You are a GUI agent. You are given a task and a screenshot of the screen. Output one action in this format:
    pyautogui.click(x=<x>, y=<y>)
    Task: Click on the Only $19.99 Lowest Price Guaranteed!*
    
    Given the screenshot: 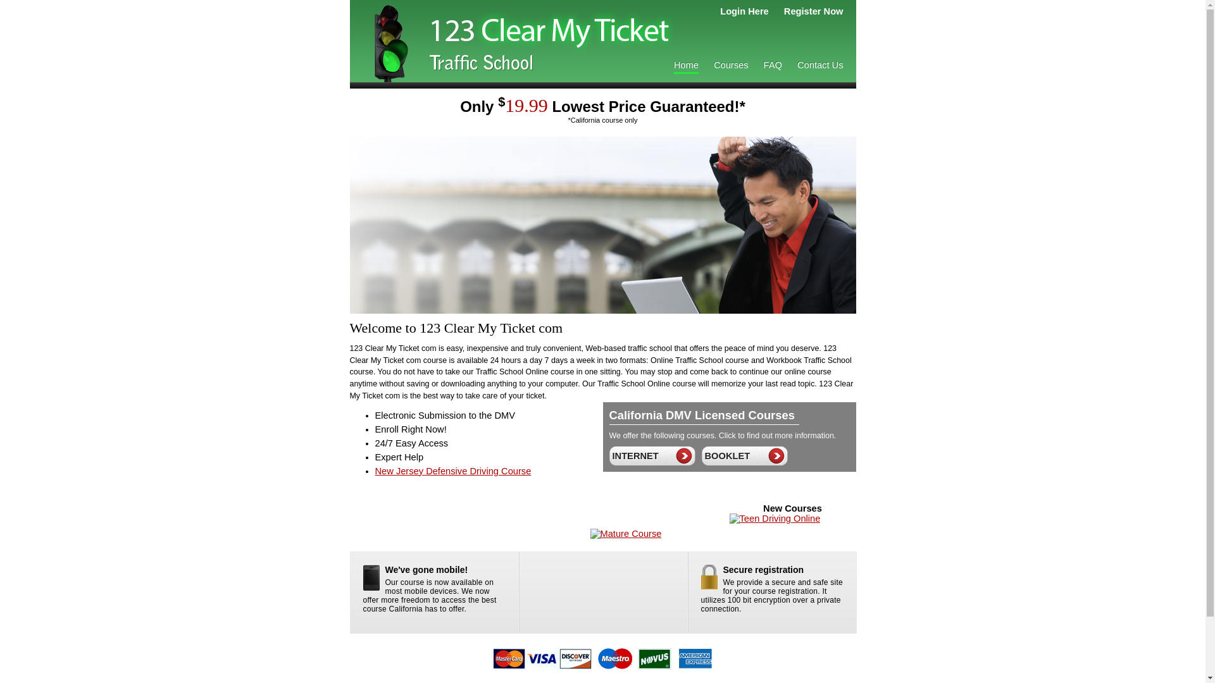 What is the action you would take?
    pyautogui.click(x=602, y=106)
    